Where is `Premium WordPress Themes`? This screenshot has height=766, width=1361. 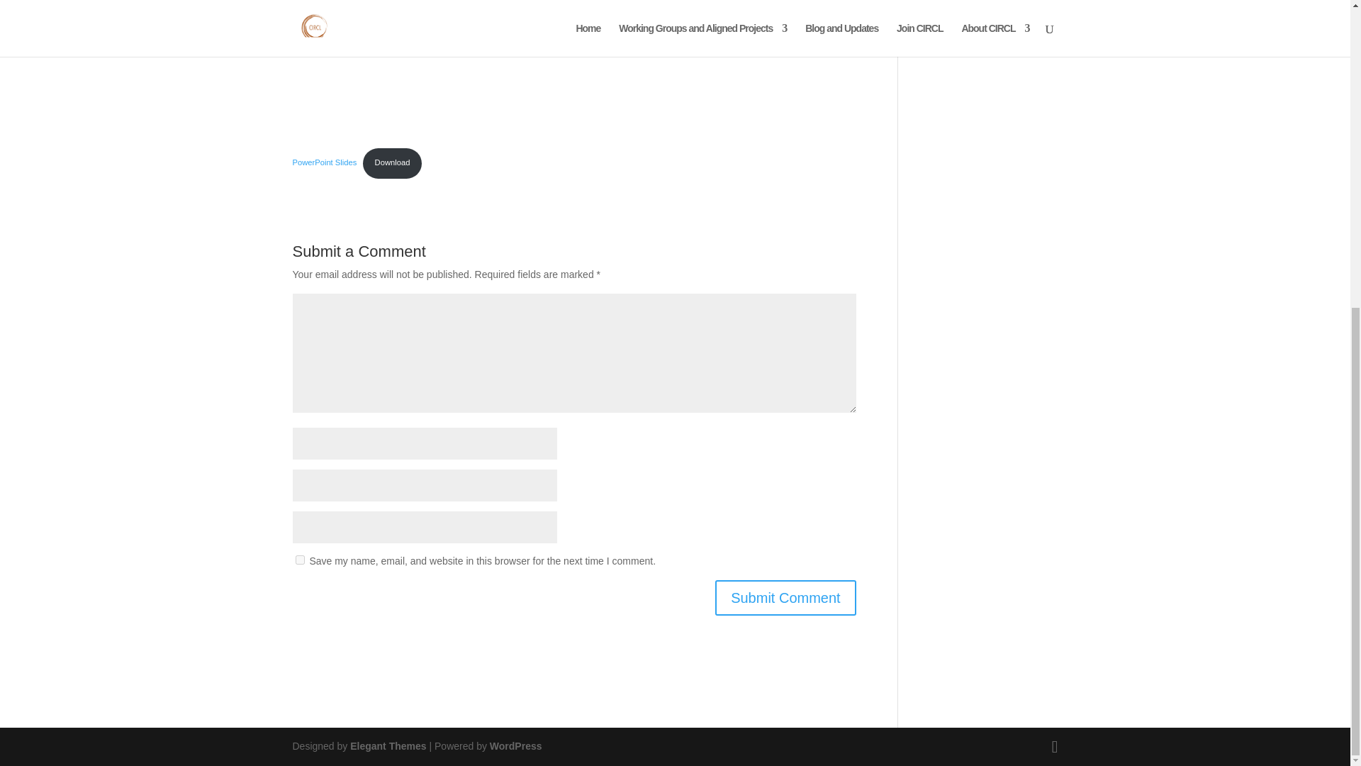 Premium WordPress Themes is located at coordinates (387, 746).